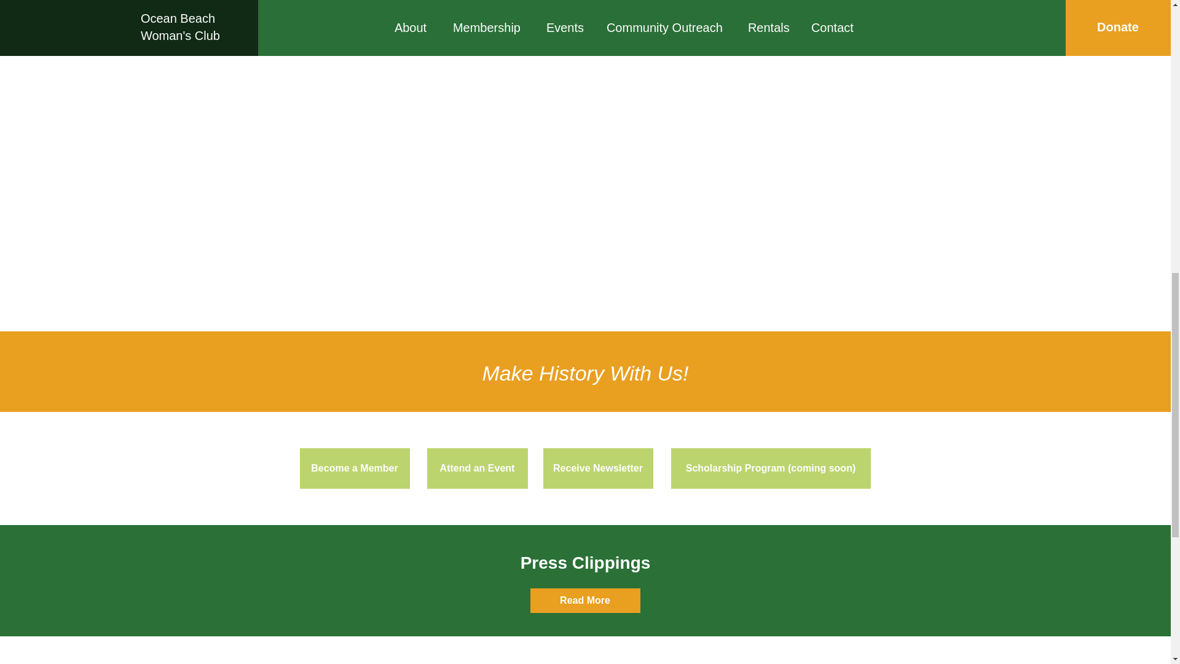 The width and height of the screenshot is (1180, 664). I want to click on Receive Newsletter, so click(598, 468).